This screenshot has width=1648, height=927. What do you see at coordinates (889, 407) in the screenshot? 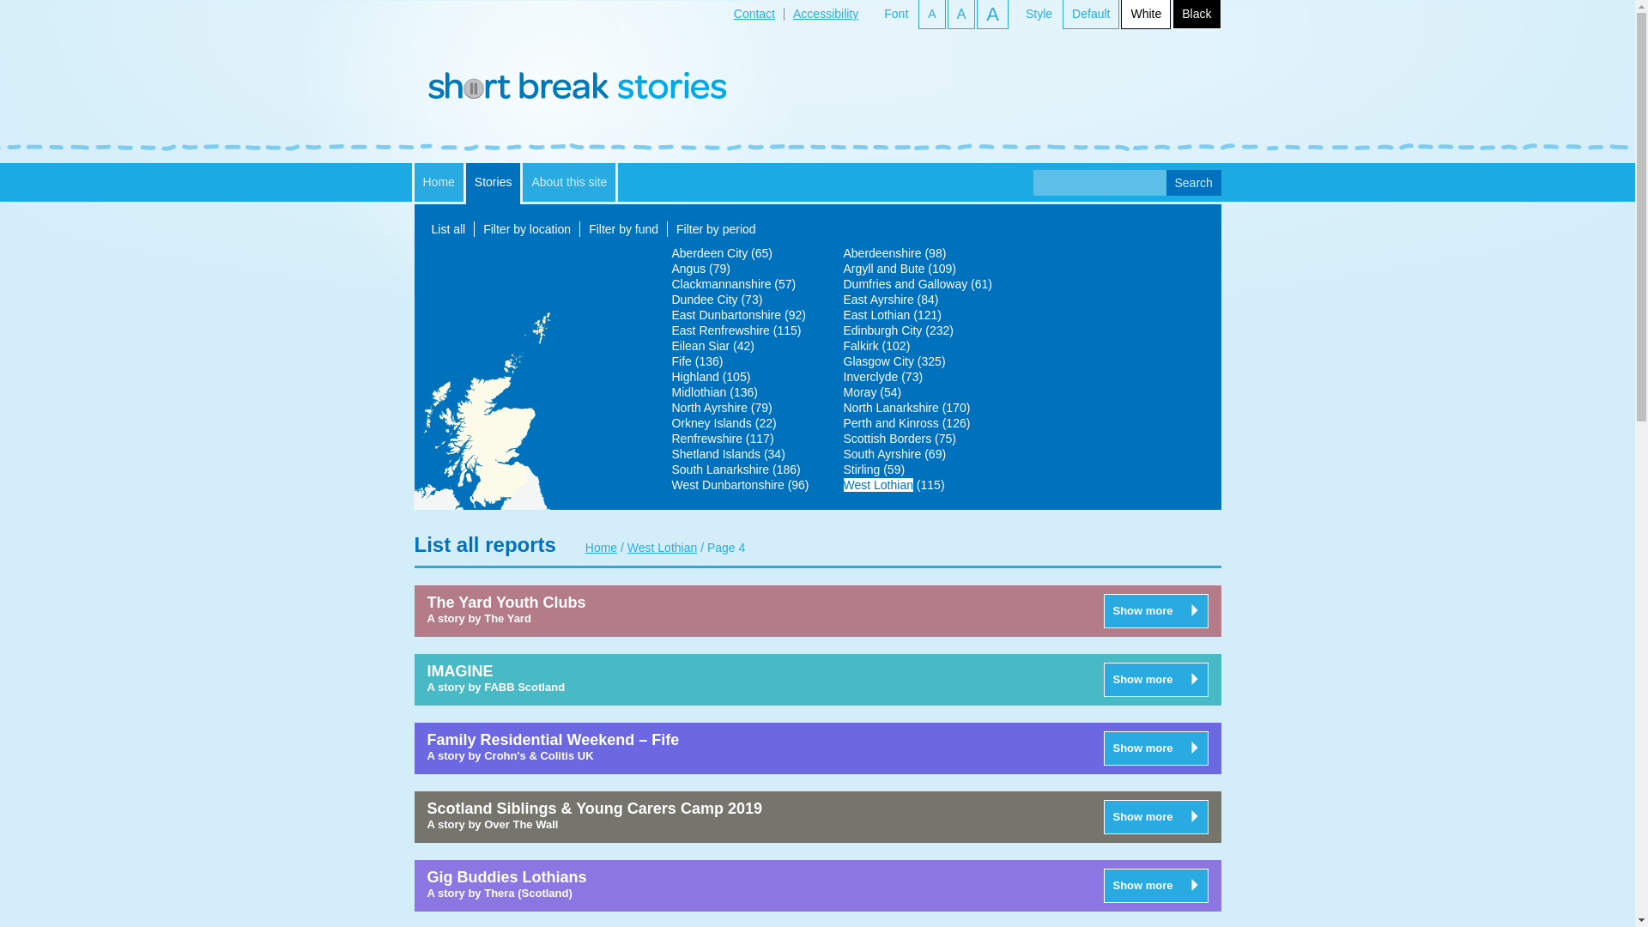
I see `North Lanarkshire` at bounding box center [889, 407].